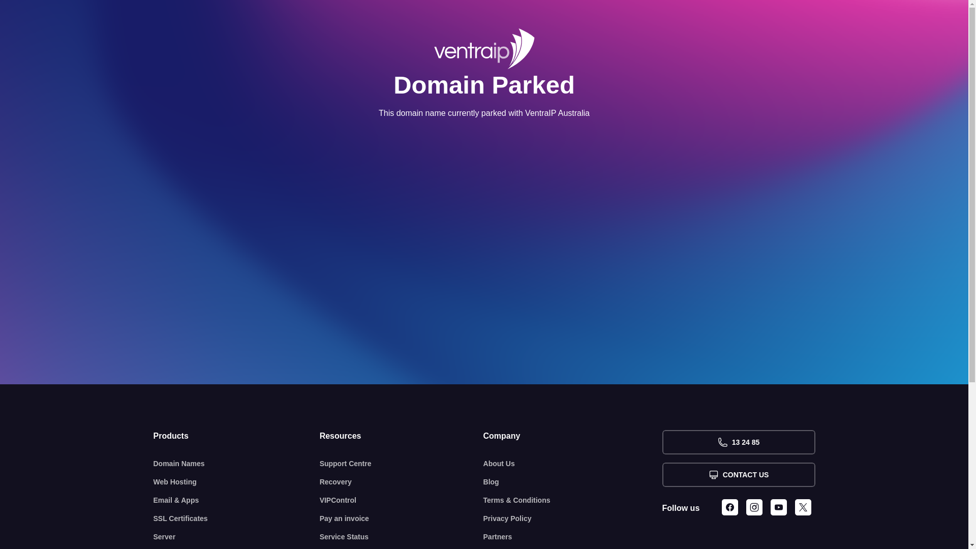  Describe the element at coordinates (402, 482) in the screenshot. I see `Recovery` at that location.